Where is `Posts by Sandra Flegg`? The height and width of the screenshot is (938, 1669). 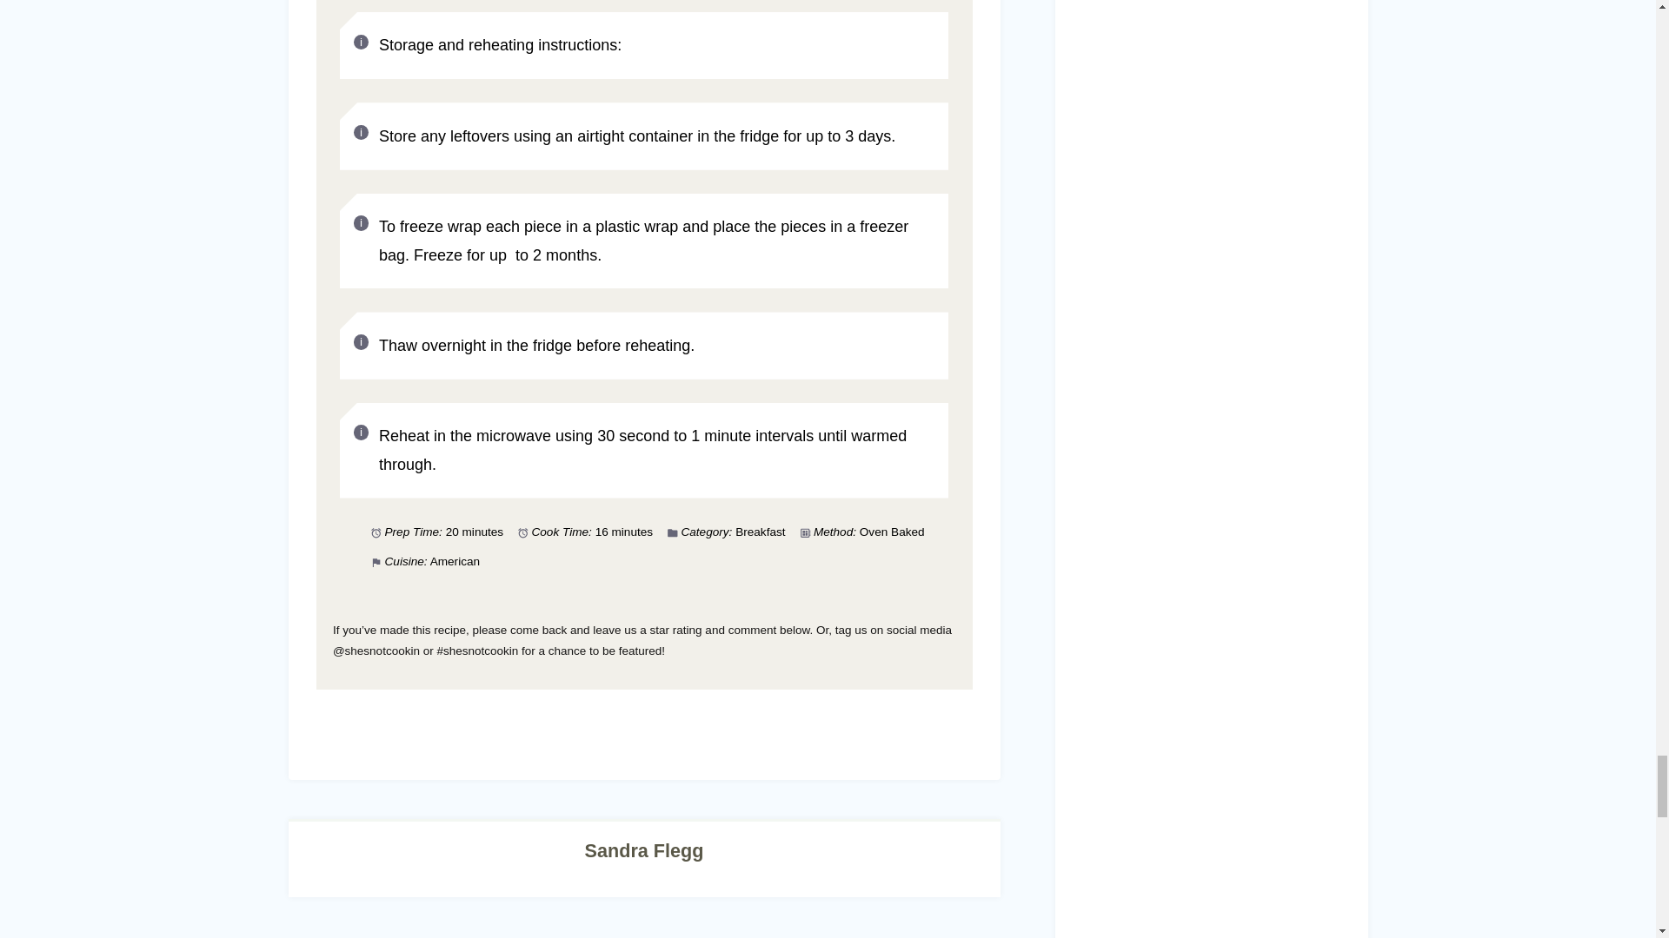
Posts by Sandra Flegg is located at coordinates (645, 850).